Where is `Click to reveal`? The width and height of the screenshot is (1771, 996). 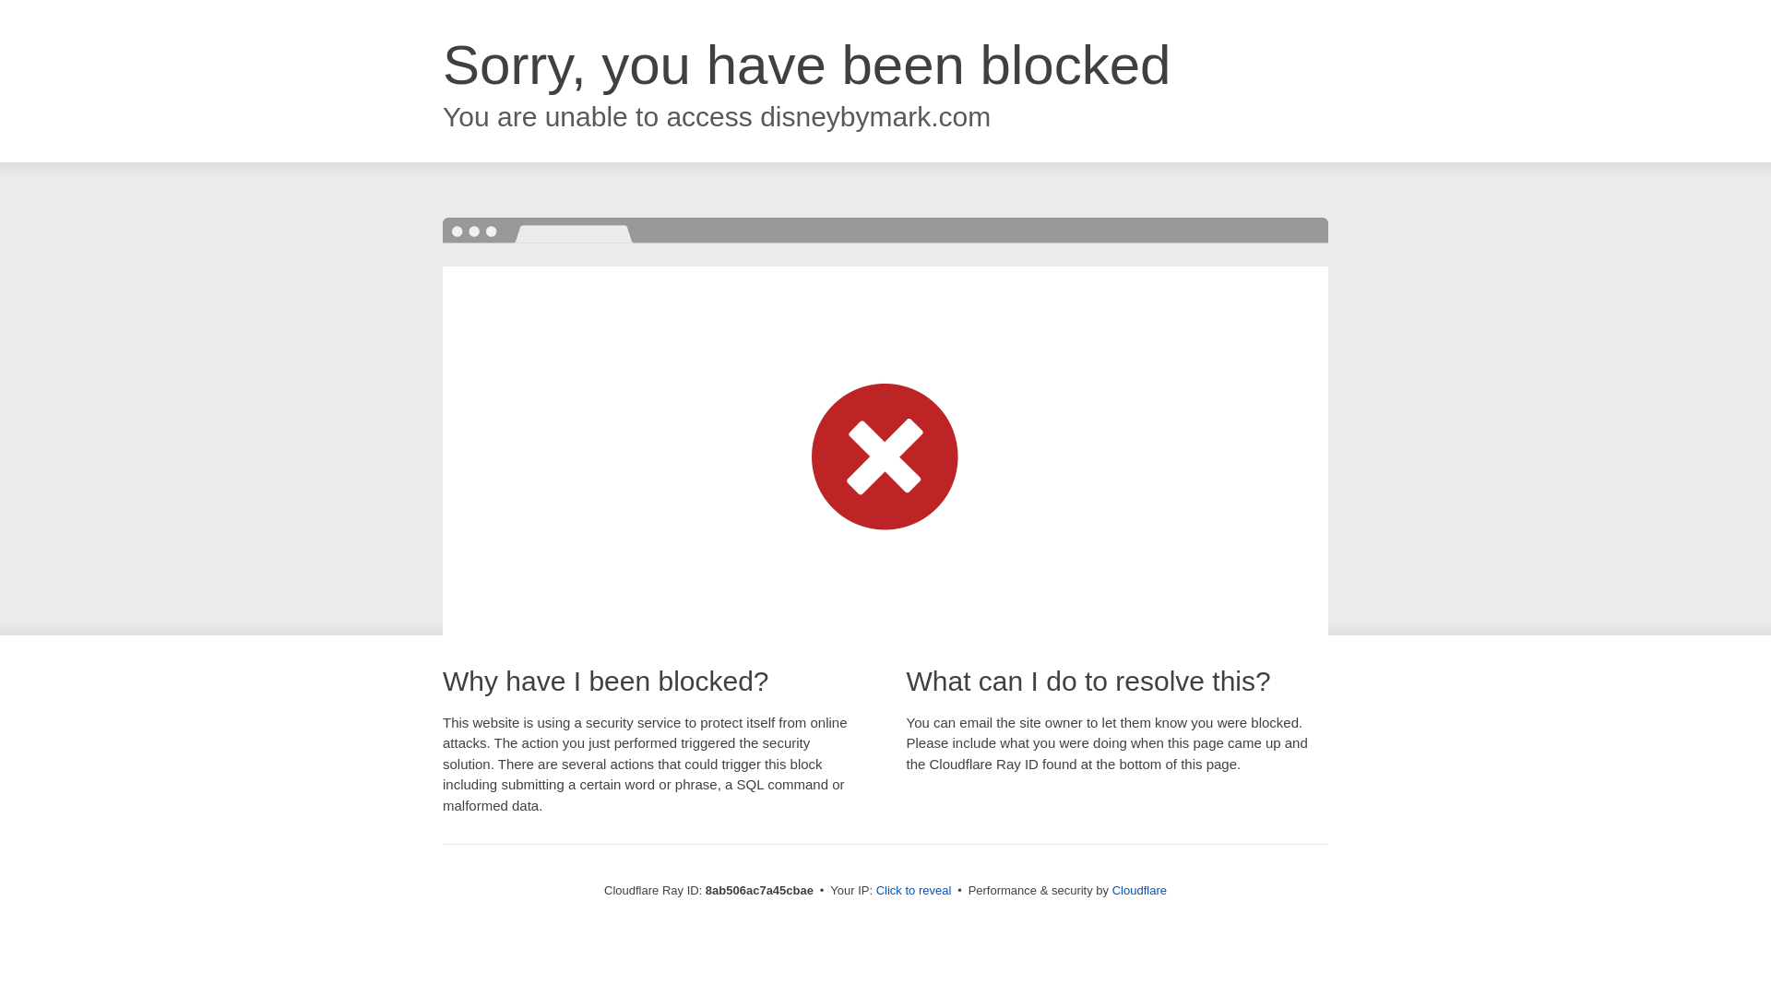 Click to reveal is located at coordinates (914, 891).